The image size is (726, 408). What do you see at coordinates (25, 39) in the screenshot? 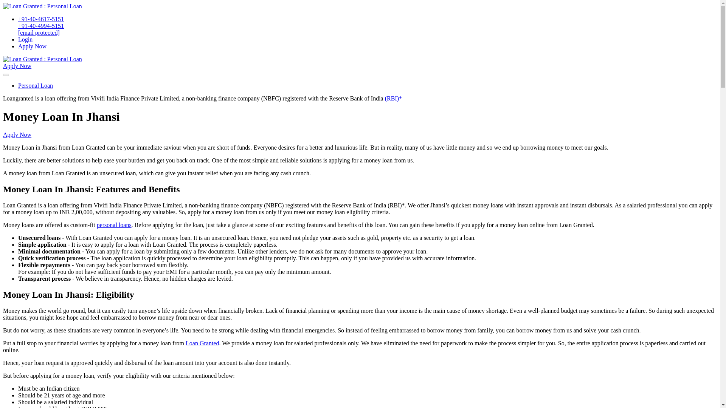
I see `Login` at bounding box center [25, 39].